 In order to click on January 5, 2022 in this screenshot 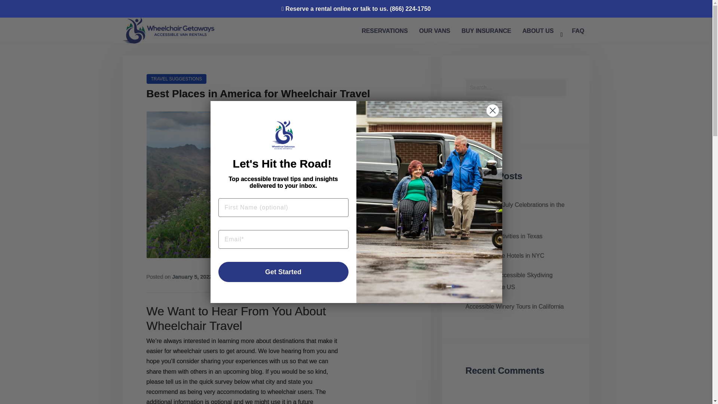, I will do `click(192, 277)`.